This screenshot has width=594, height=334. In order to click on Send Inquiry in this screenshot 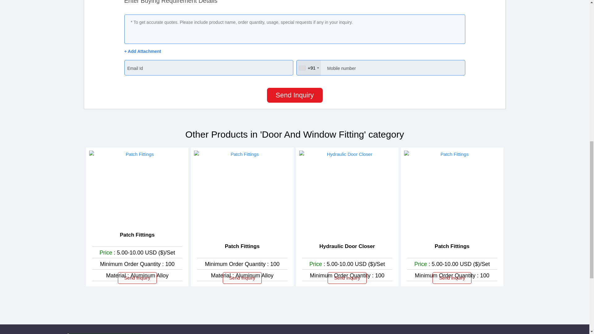, I will do `click(295, 95)`.